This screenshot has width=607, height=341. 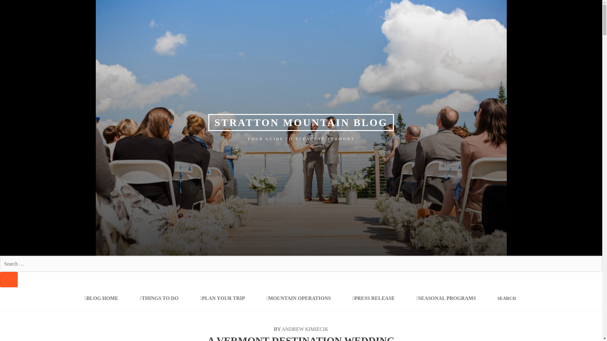 What do you see at coordinates (305, 329) in the screenshot?
I see `ANDREW KIMIECIK` at bounding box center [305, 329].